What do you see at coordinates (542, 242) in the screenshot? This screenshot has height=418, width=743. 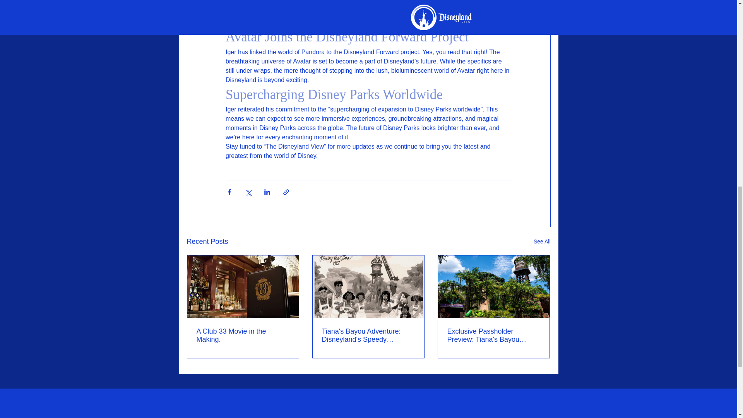 I see `See All` at bounding box center [542, 242].